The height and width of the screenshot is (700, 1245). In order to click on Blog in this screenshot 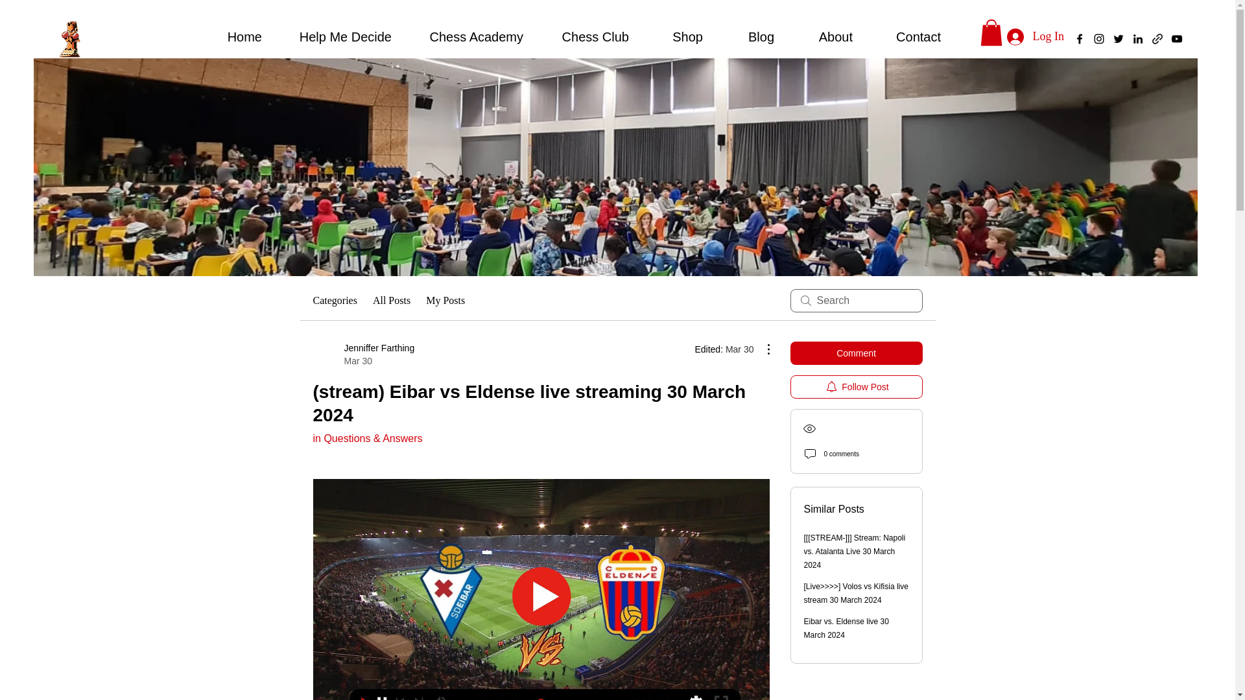, I will do `click(748, 37)`.